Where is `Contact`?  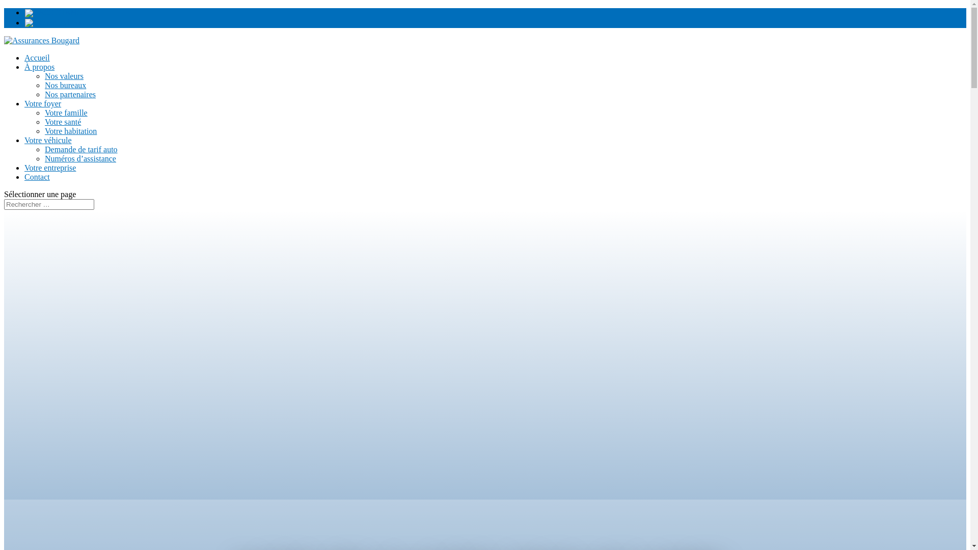 Contact is located at coordinates (37, 177).